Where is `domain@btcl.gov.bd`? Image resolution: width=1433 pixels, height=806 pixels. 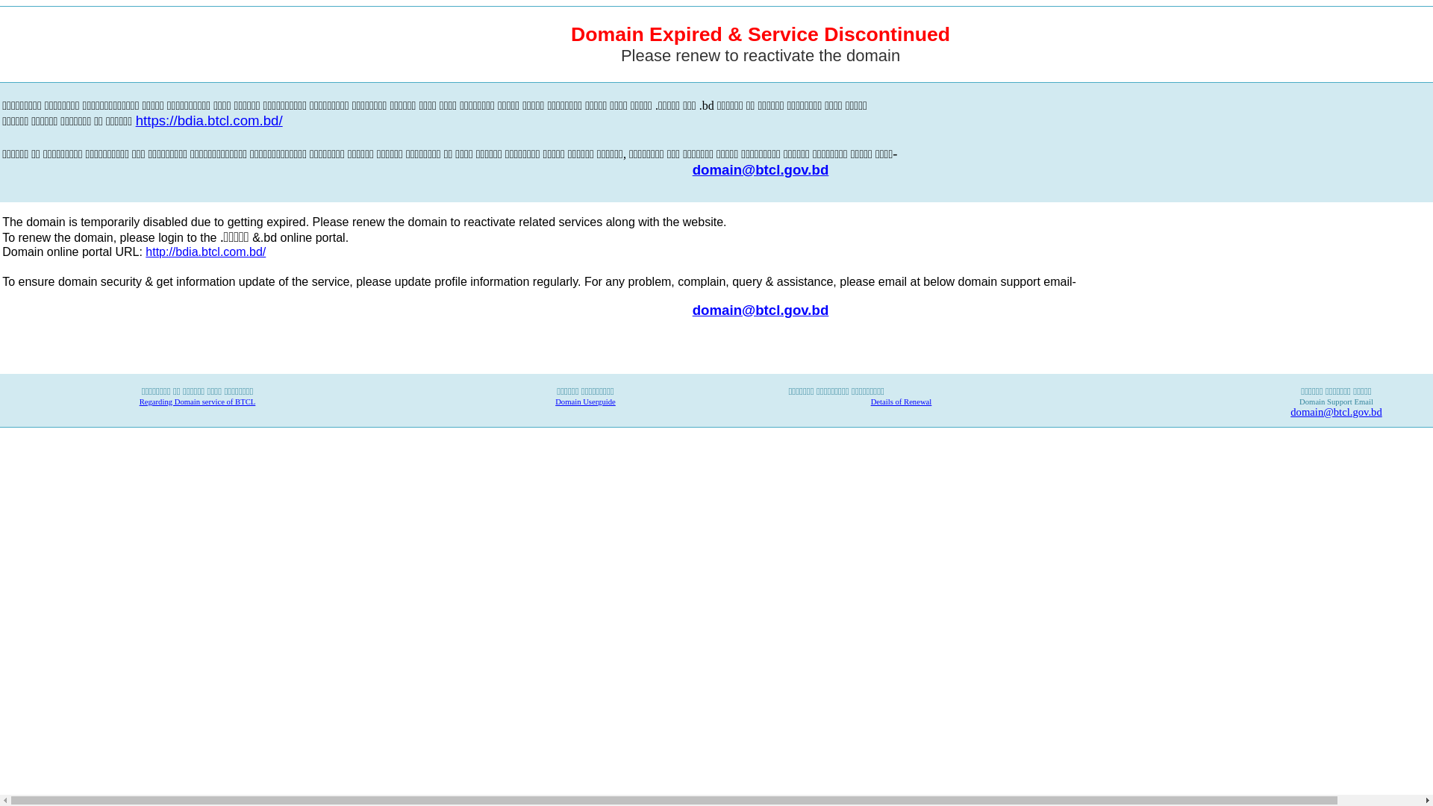 domain@btcl.gov.bd is located at coordinates (761, 170).